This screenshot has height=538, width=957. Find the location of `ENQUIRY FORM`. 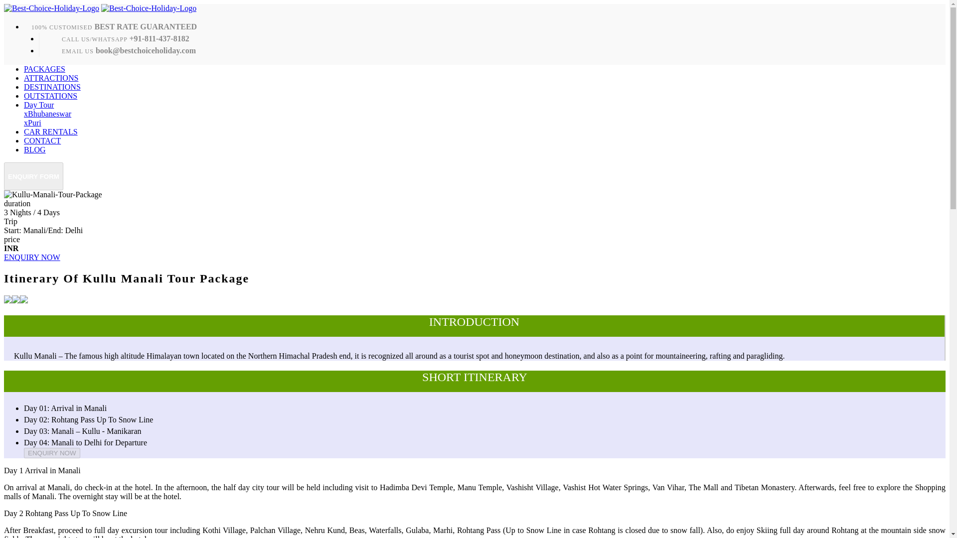

ENQUIRY FORM is located at coordinates (33, 176).